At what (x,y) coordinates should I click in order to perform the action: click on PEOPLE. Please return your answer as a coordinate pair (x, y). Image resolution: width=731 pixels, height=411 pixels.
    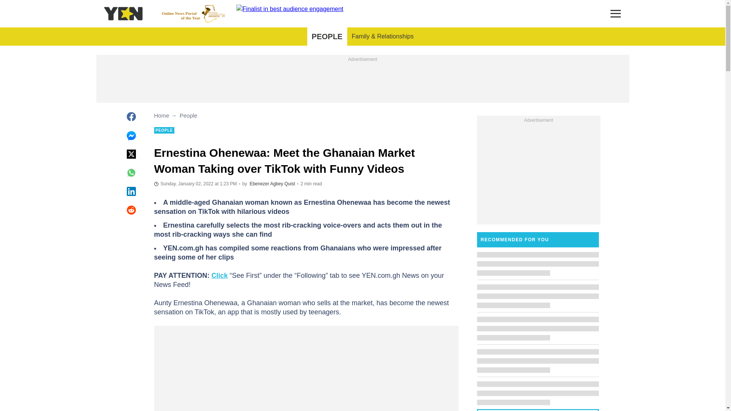
    Looking at the image, I should click on (327, 37).